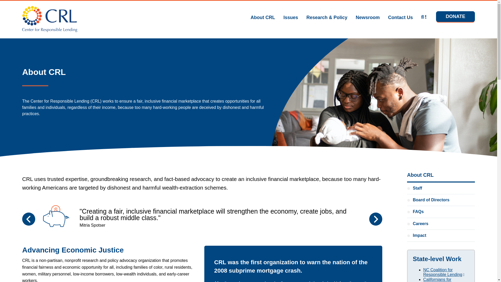 Image resolution: width=501 pixels, height=282 pixels. I want to click on Contact Us, so click(400, 17).